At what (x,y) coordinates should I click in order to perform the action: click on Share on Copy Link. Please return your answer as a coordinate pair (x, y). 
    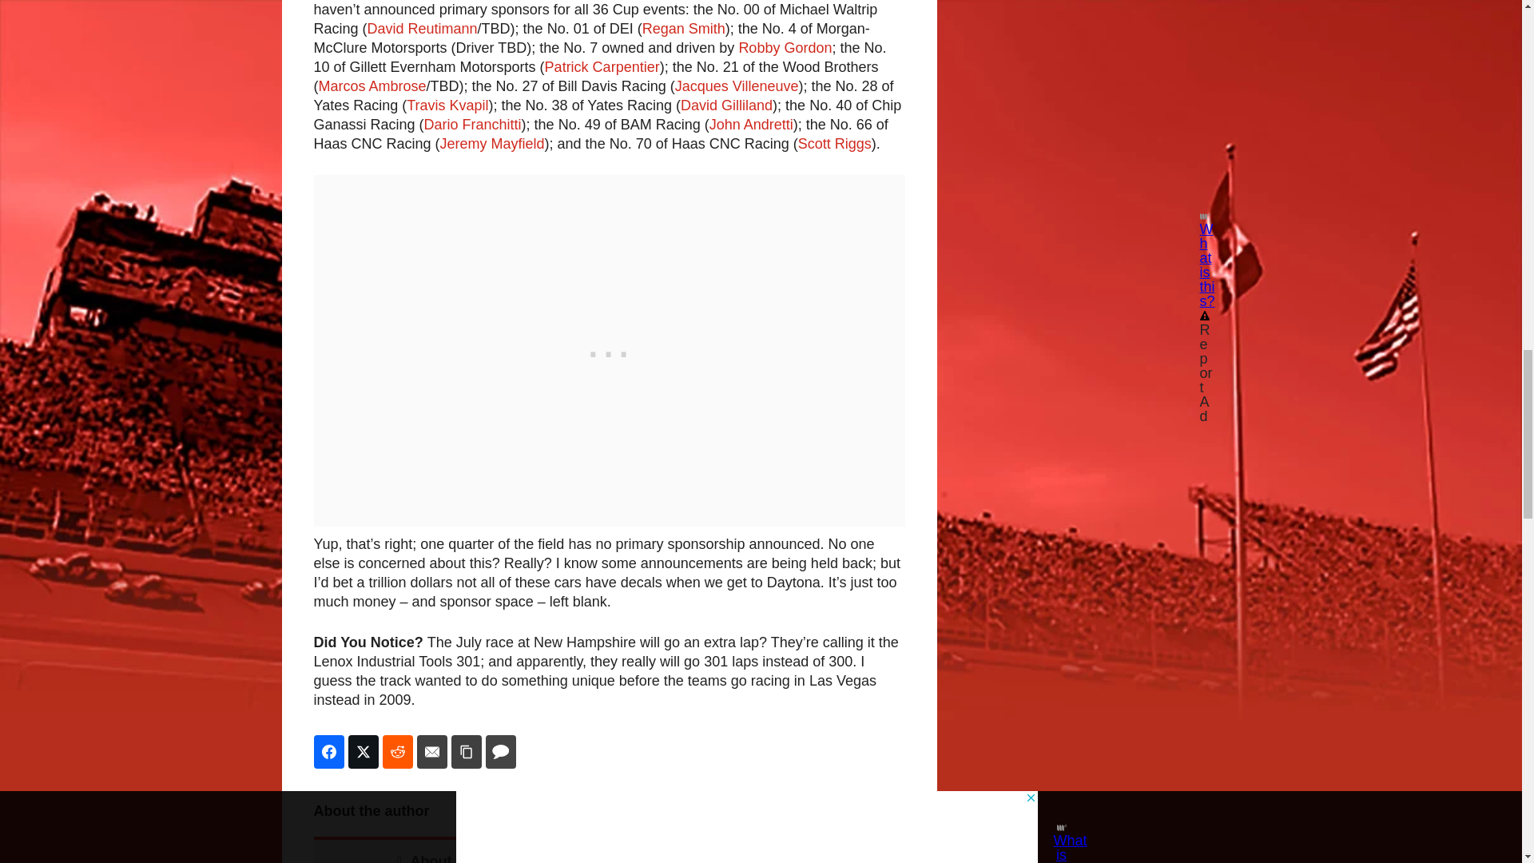
    Looking at the image, I should click on (466, 752).